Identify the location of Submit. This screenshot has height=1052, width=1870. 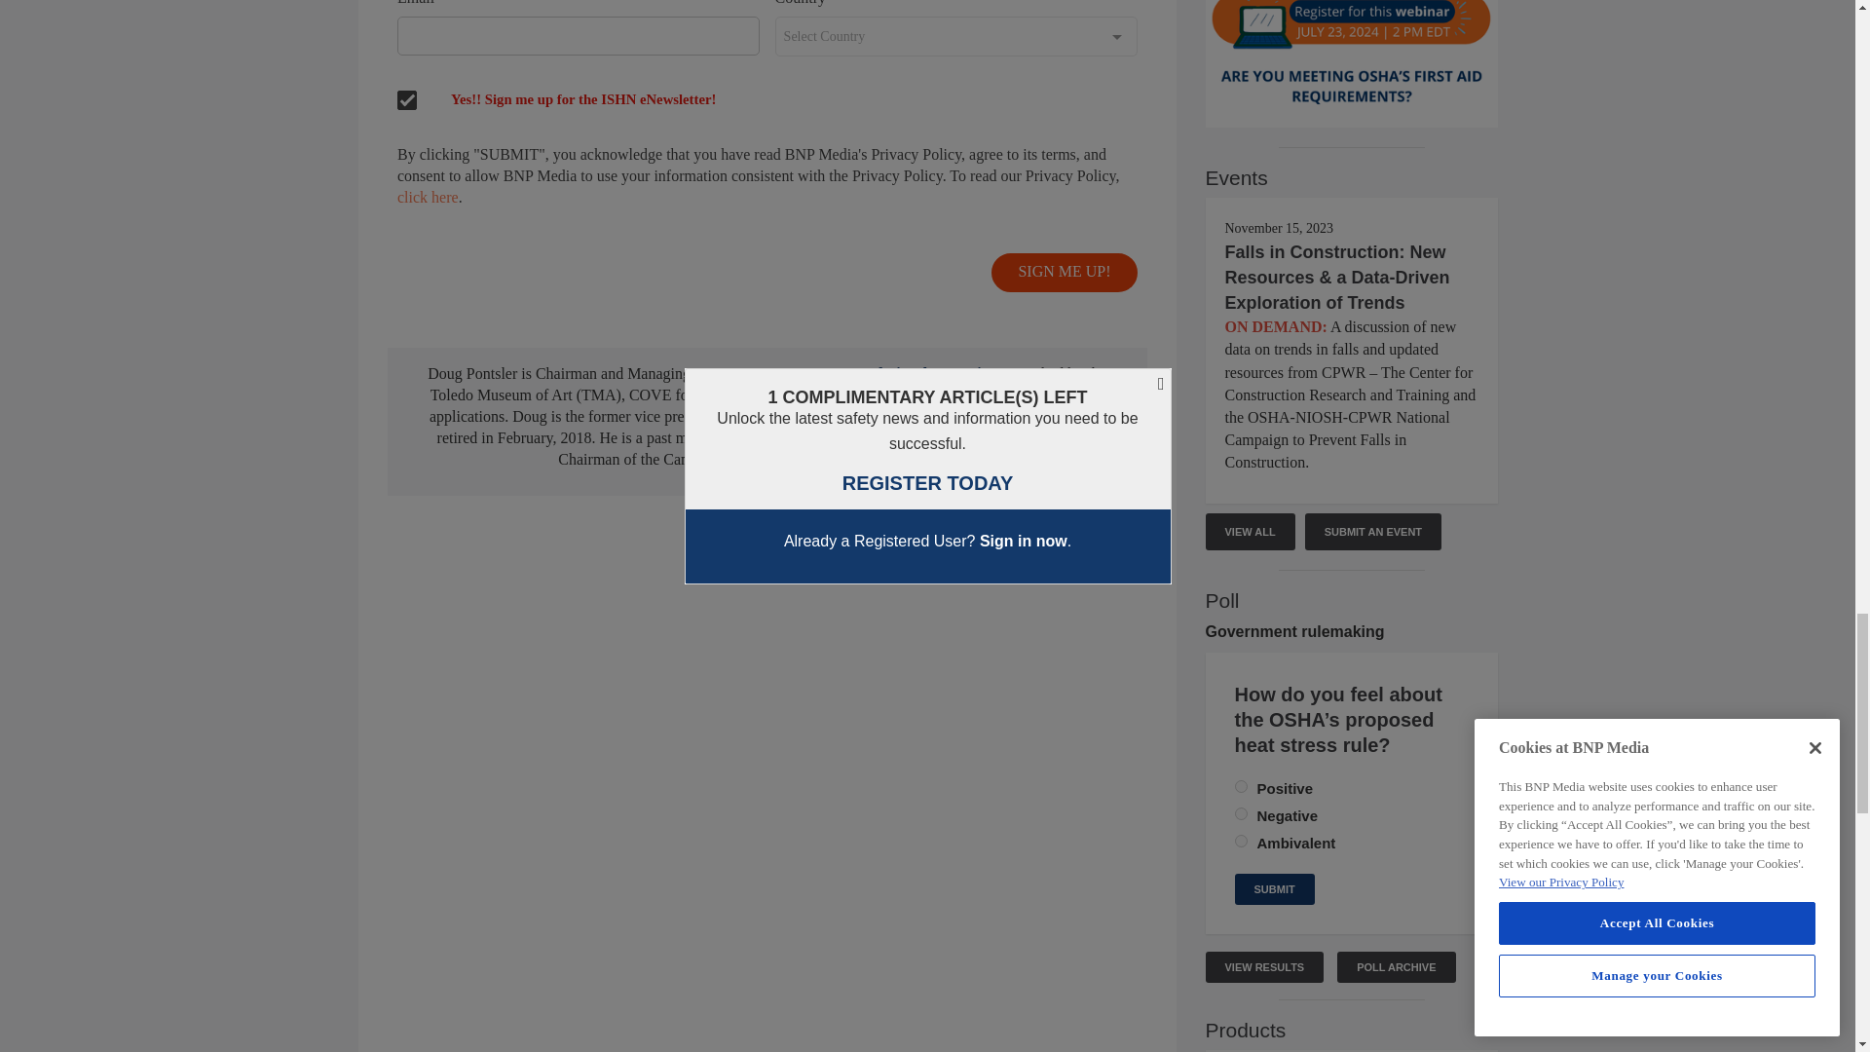
(1274, 888).